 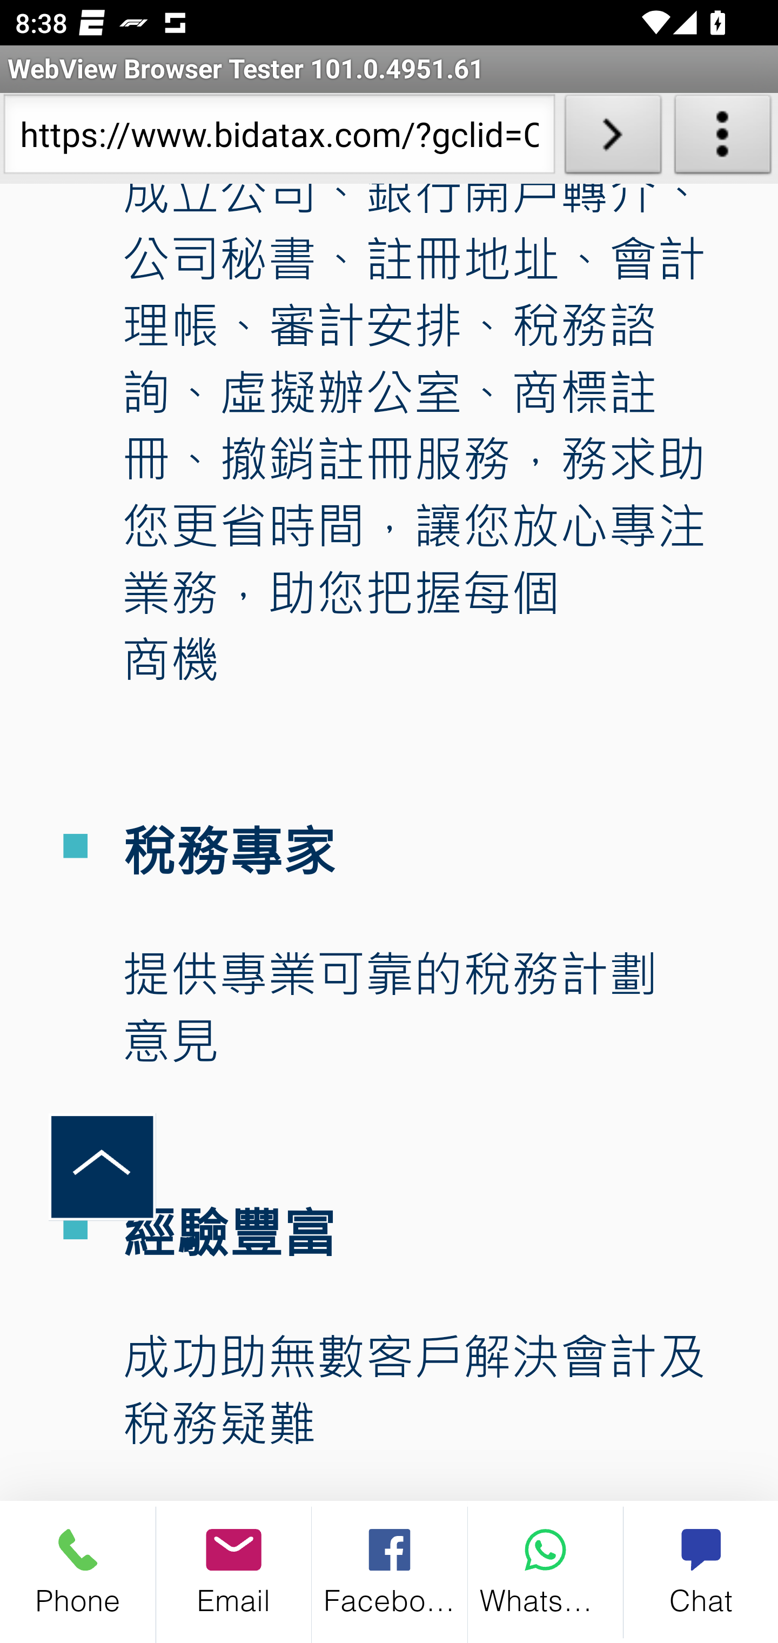 I want to click on Phone, so click(x=78, y=1572).